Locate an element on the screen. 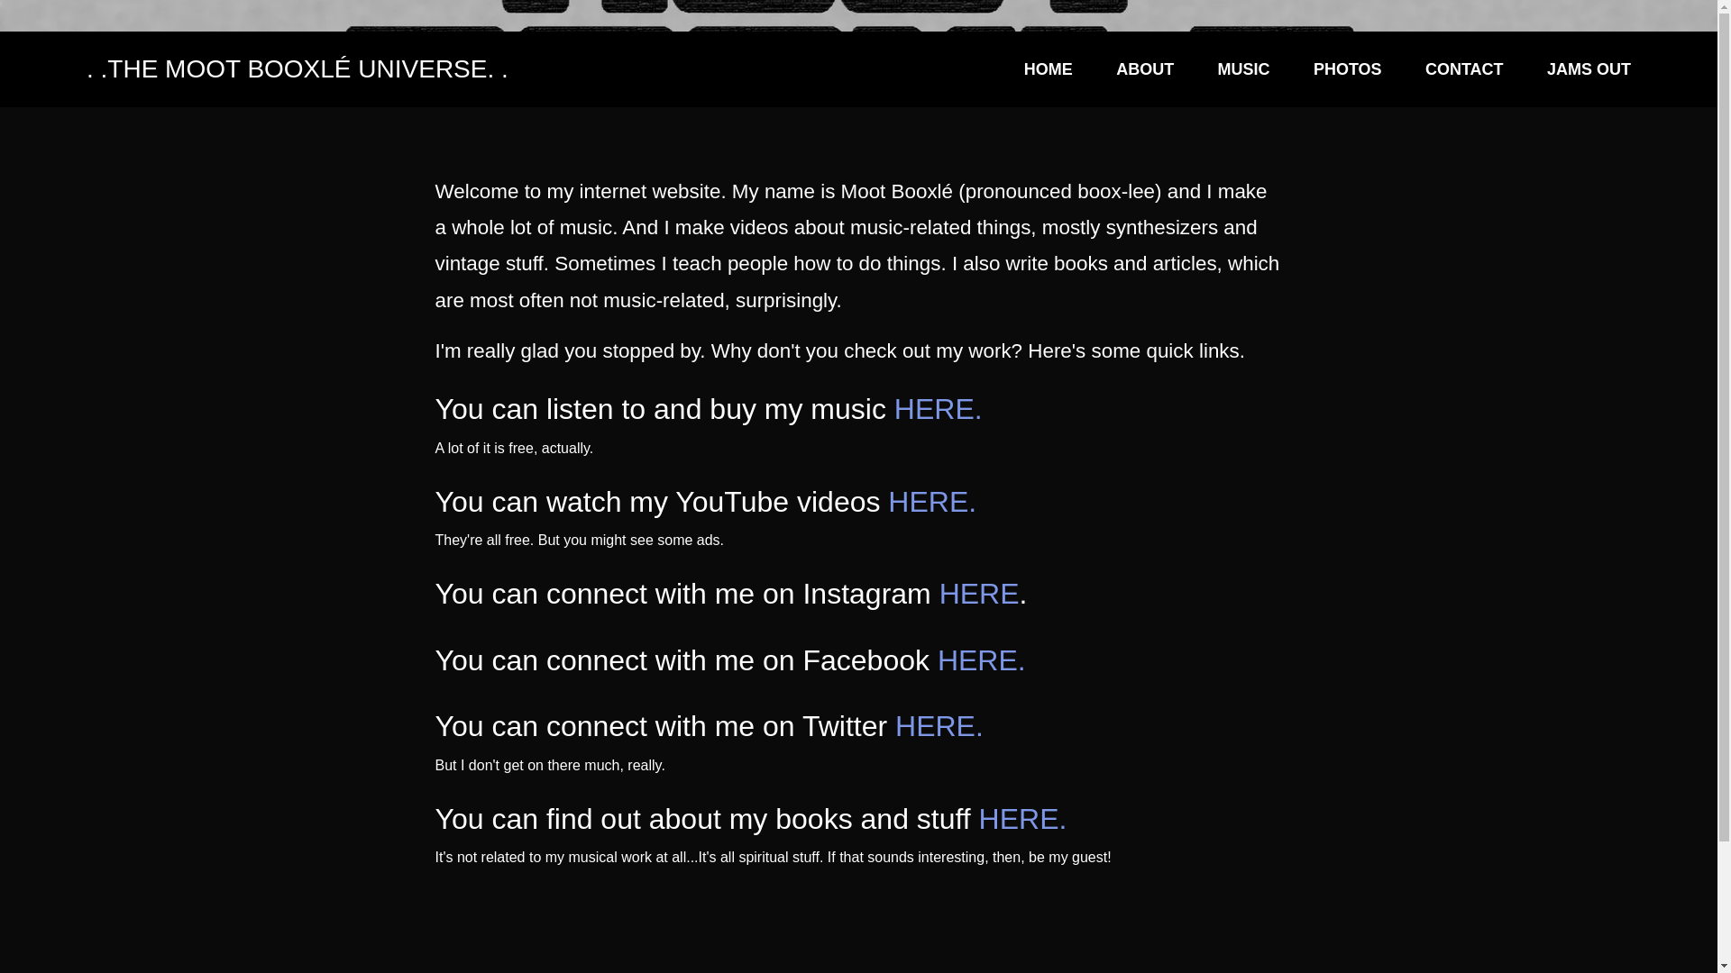 This screenshot has width=1731, height=973. HERE. is located at coordinates (931, 501).